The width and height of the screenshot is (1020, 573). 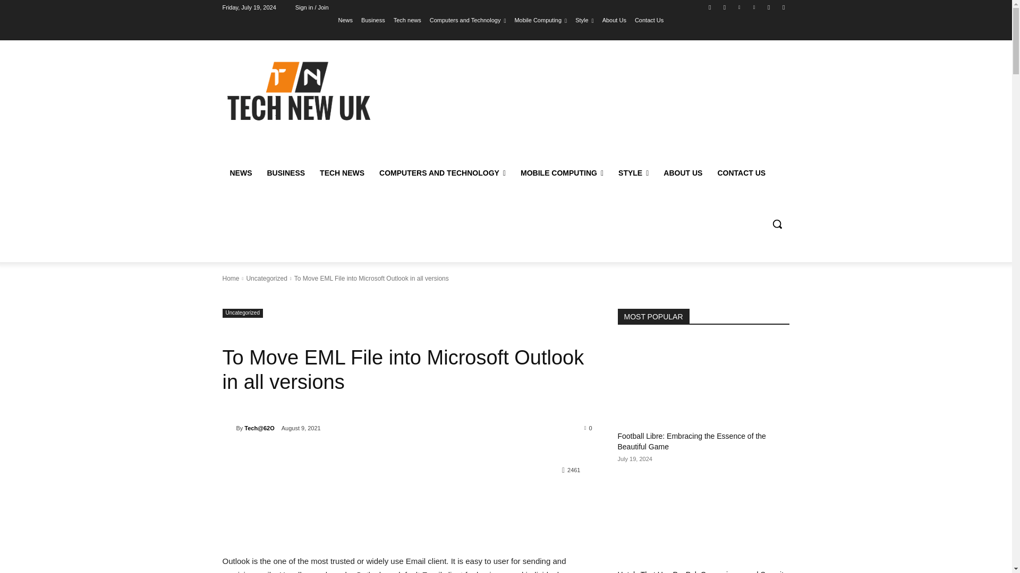 I want to click on Youtube, so click(x=783, y=7).